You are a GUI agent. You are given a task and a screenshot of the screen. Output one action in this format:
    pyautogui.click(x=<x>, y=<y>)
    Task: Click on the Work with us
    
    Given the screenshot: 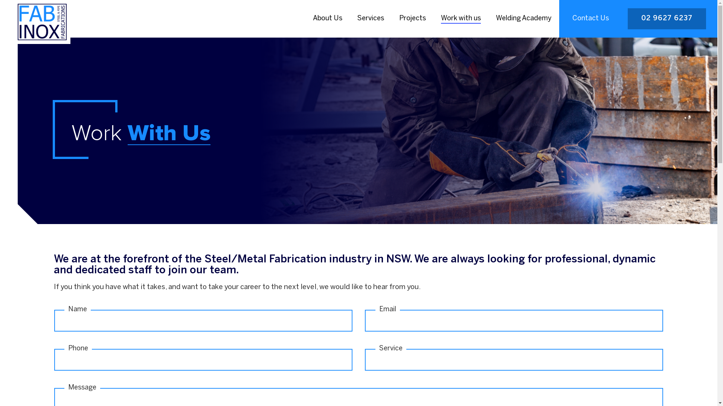 What is the action you would take?
    pyautogui.click(x=461, y=19)
    